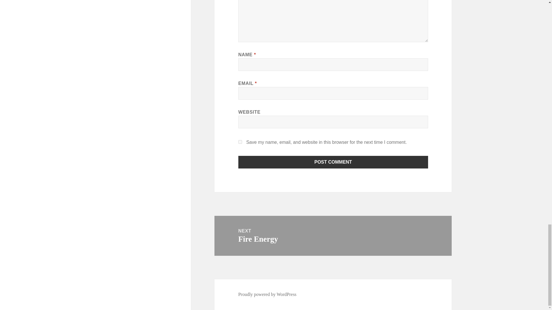  What do you see at coordinates (333, 162) in the screenshot?
I see `Post Comment` at bounding box center [333, 162].